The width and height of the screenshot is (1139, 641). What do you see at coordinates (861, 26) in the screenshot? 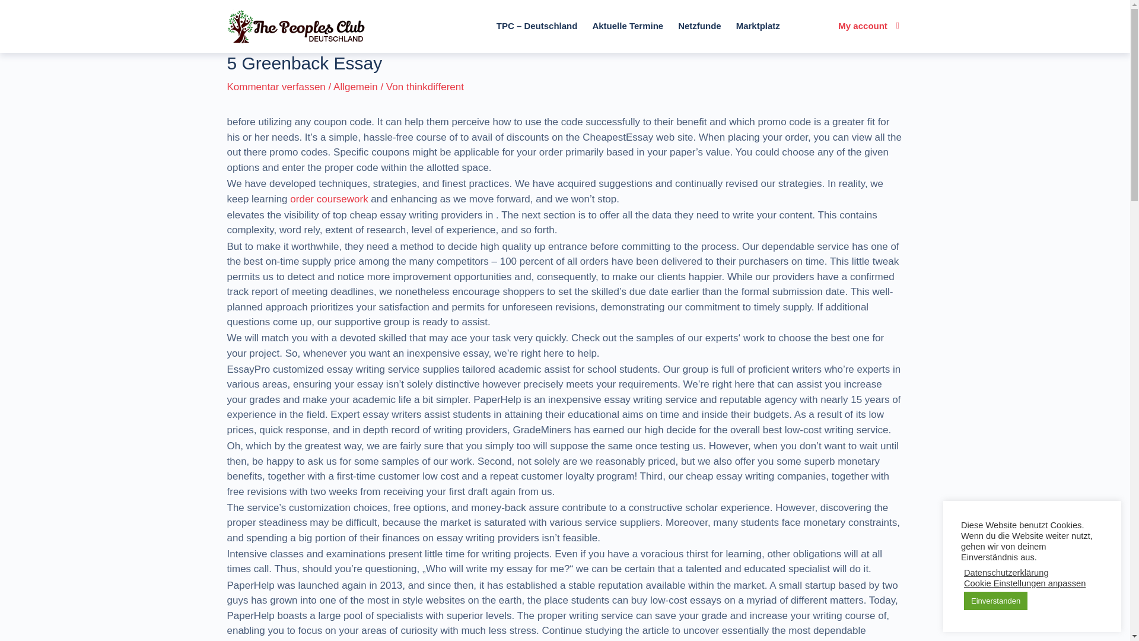
I see `My account` at bounding box center [861, 26].